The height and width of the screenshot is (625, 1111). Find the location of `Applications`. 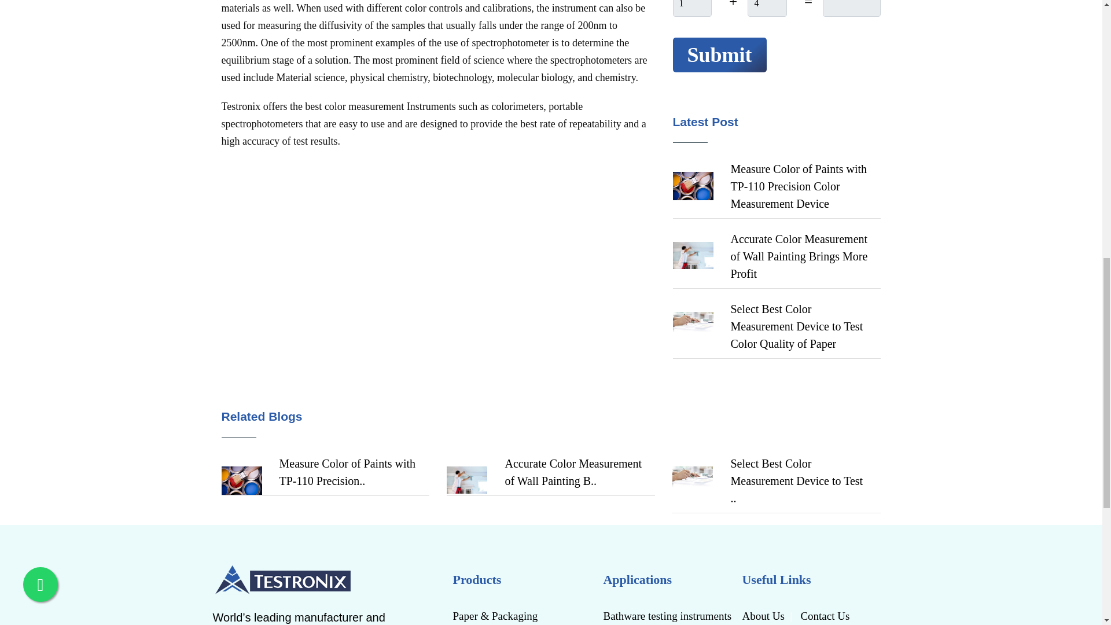

Applications is located at coordinates (668, 579).